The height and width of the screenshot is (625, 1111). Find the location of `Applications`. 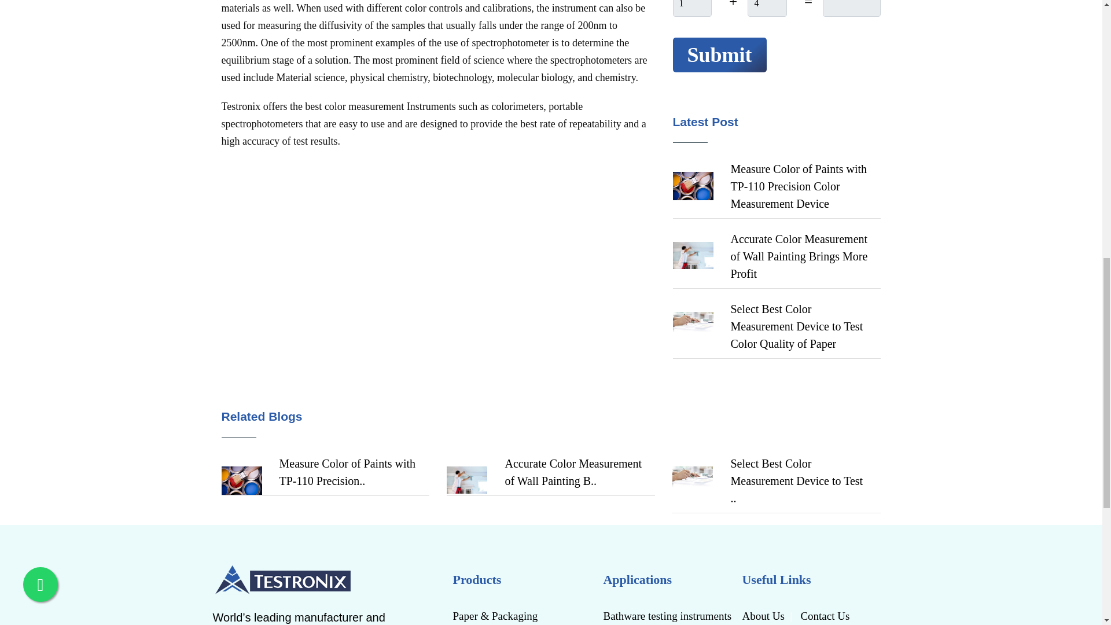

Applications is located at coordinates (668, 579).